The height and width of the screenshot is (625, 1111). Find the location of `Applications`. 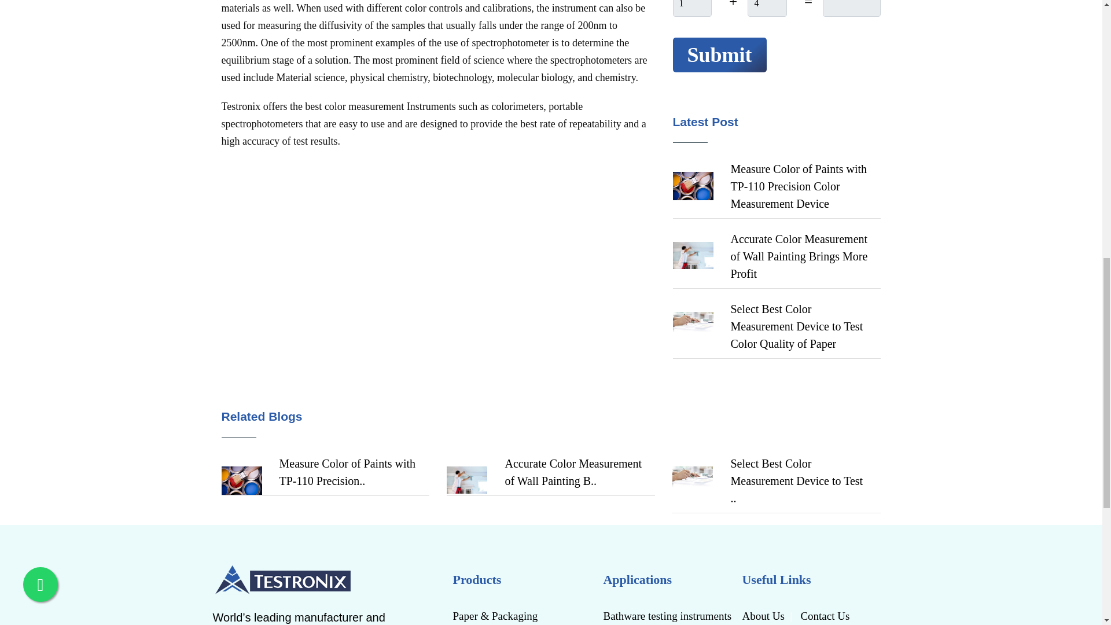

Applications is located at coordinates (668, 579).